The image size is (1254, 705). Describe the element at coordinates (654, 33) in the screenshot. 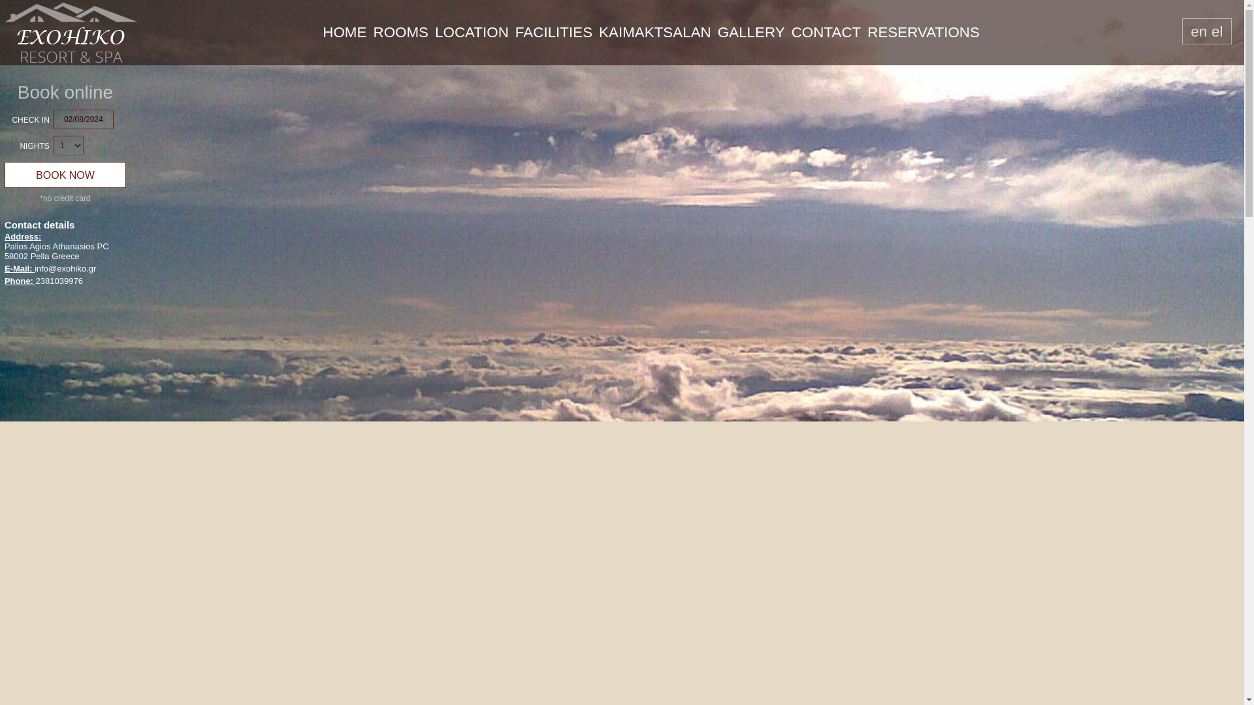

I see `KAIMAKTSALAN` at that location.